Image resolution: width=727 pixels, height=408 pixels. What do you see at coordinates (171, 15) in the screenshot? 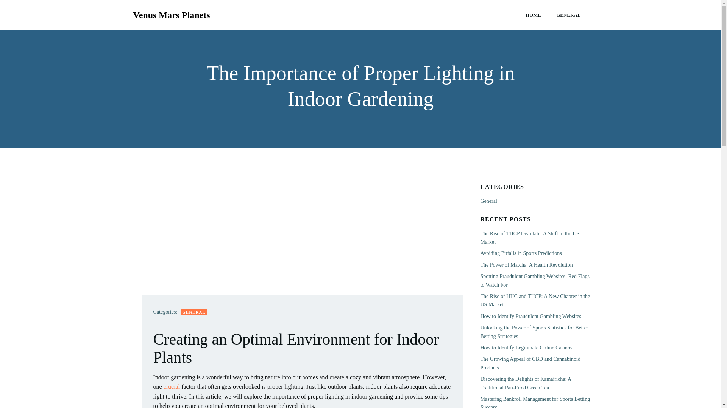
I see `Venus Mars Planets` at bounding box center [171, 15].